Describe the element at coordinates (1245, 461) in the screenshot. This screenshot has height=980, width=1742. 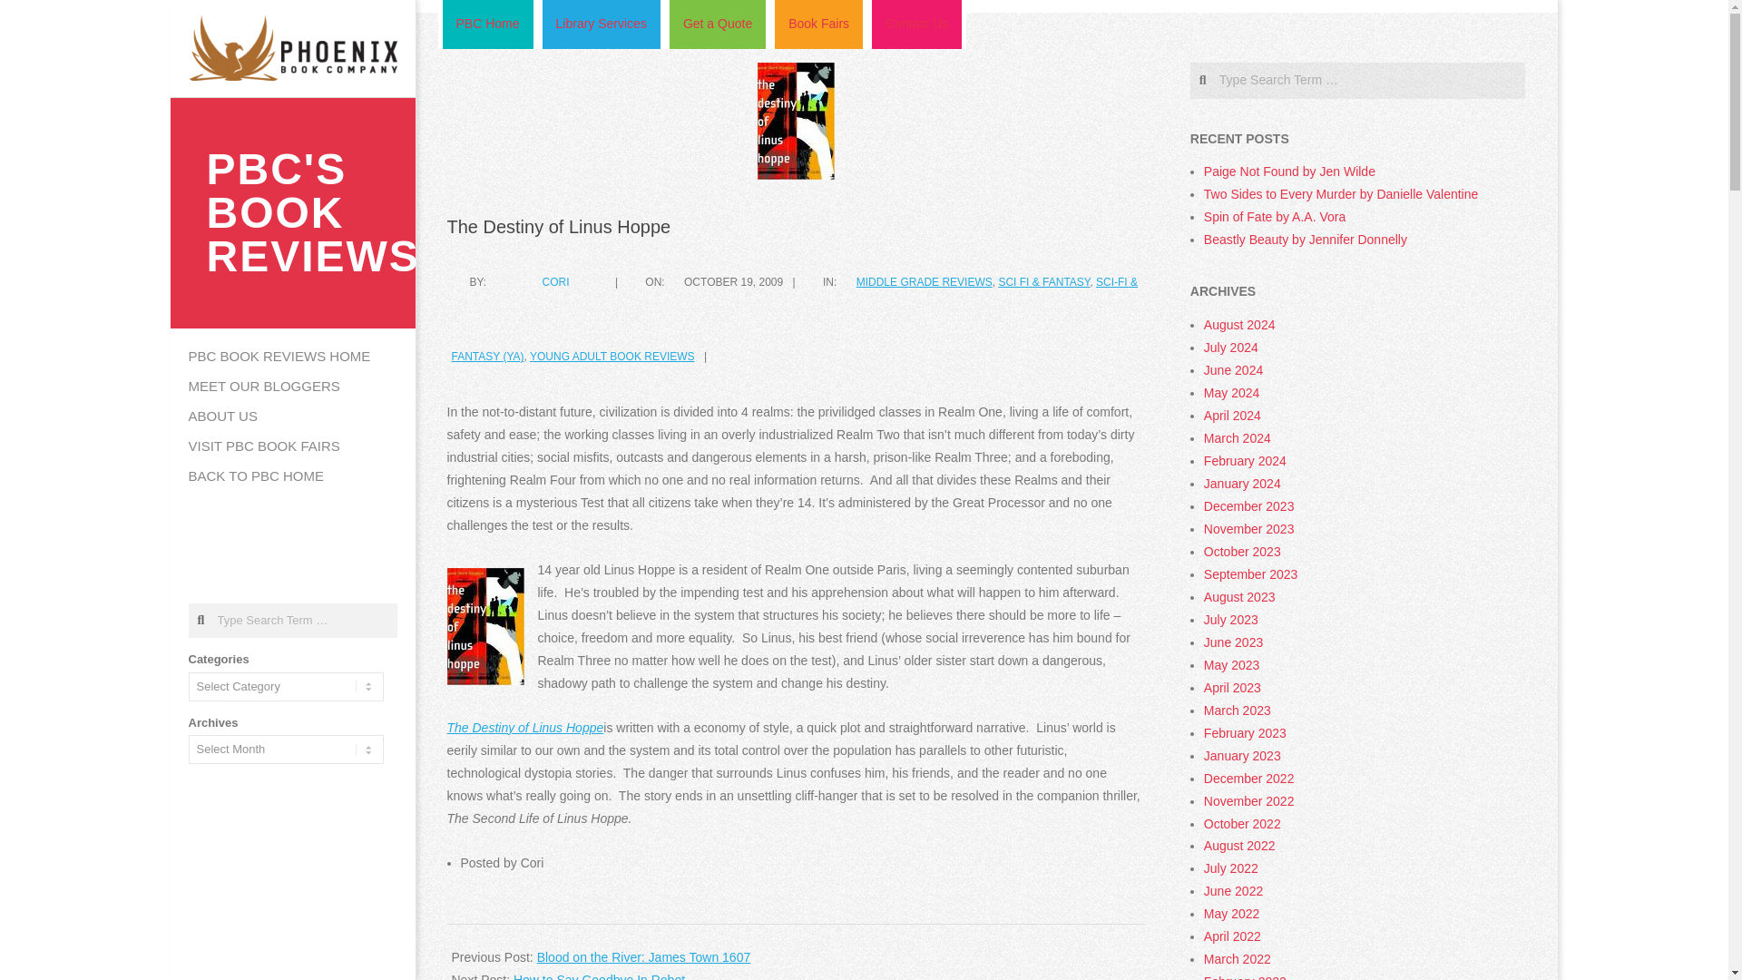
I see `February 2024` at that location.